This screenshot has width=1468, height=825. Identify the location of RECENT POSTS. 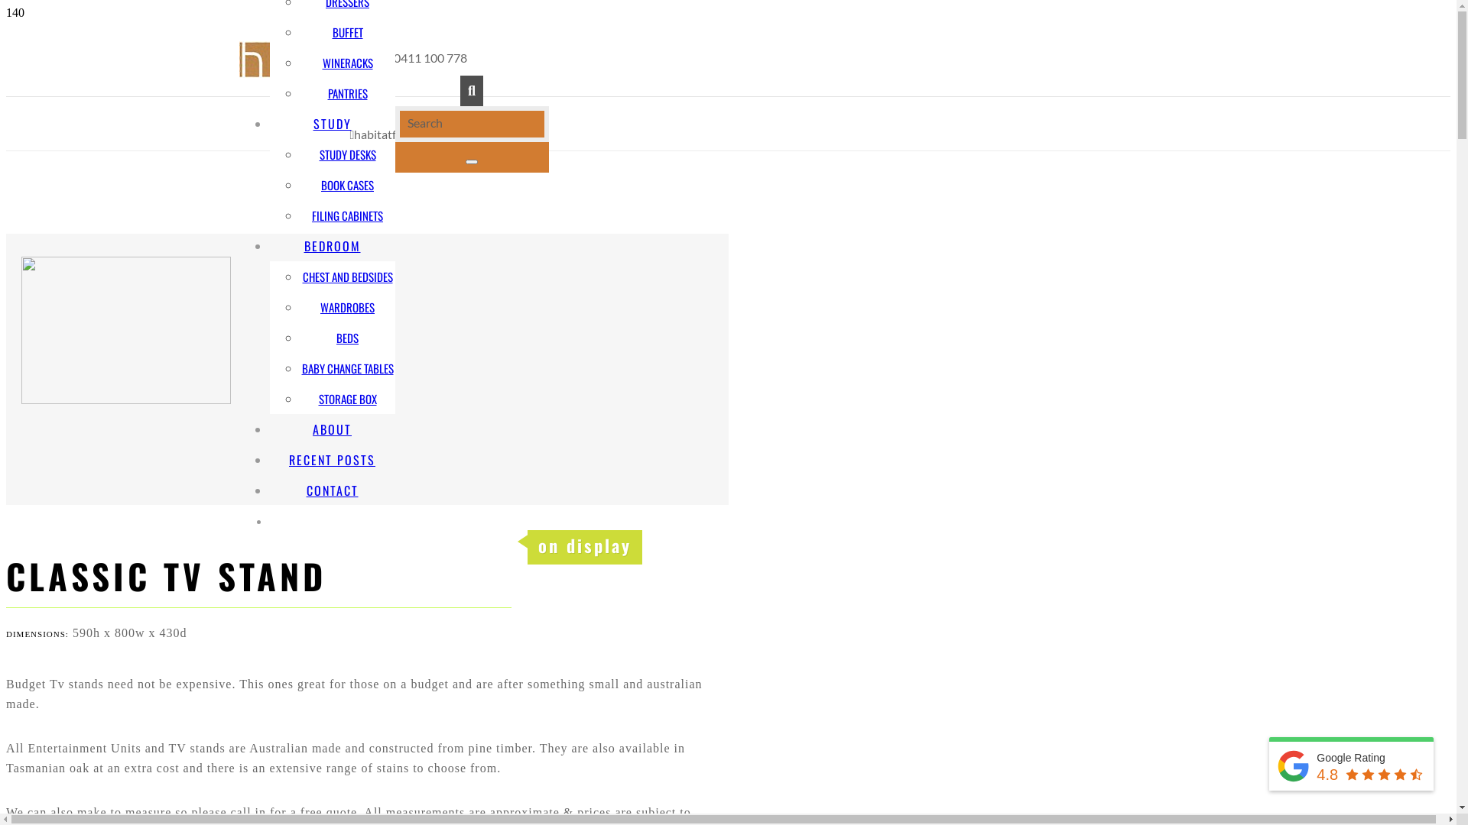
(332, 460).